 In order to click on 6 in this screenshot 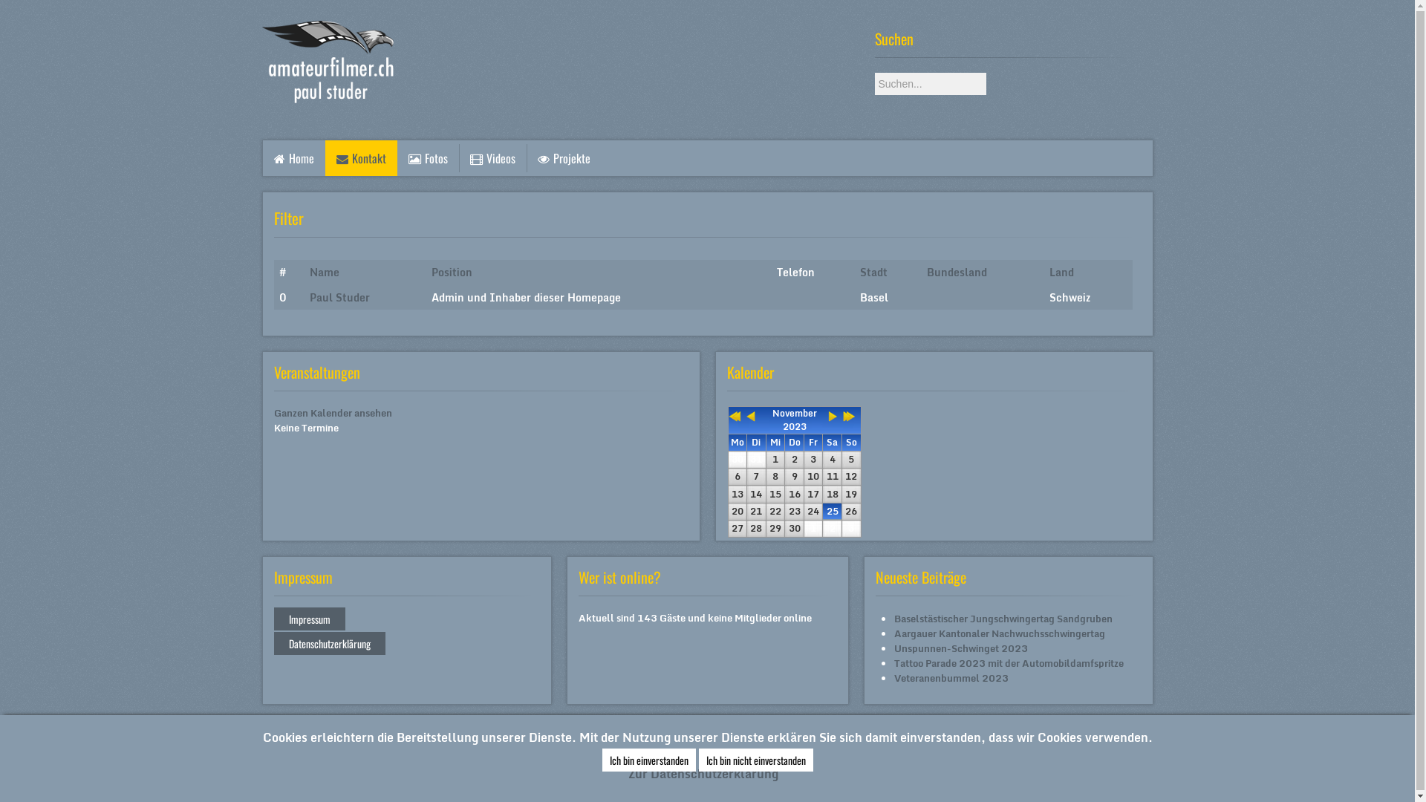, I will do `click(738, 477)`.